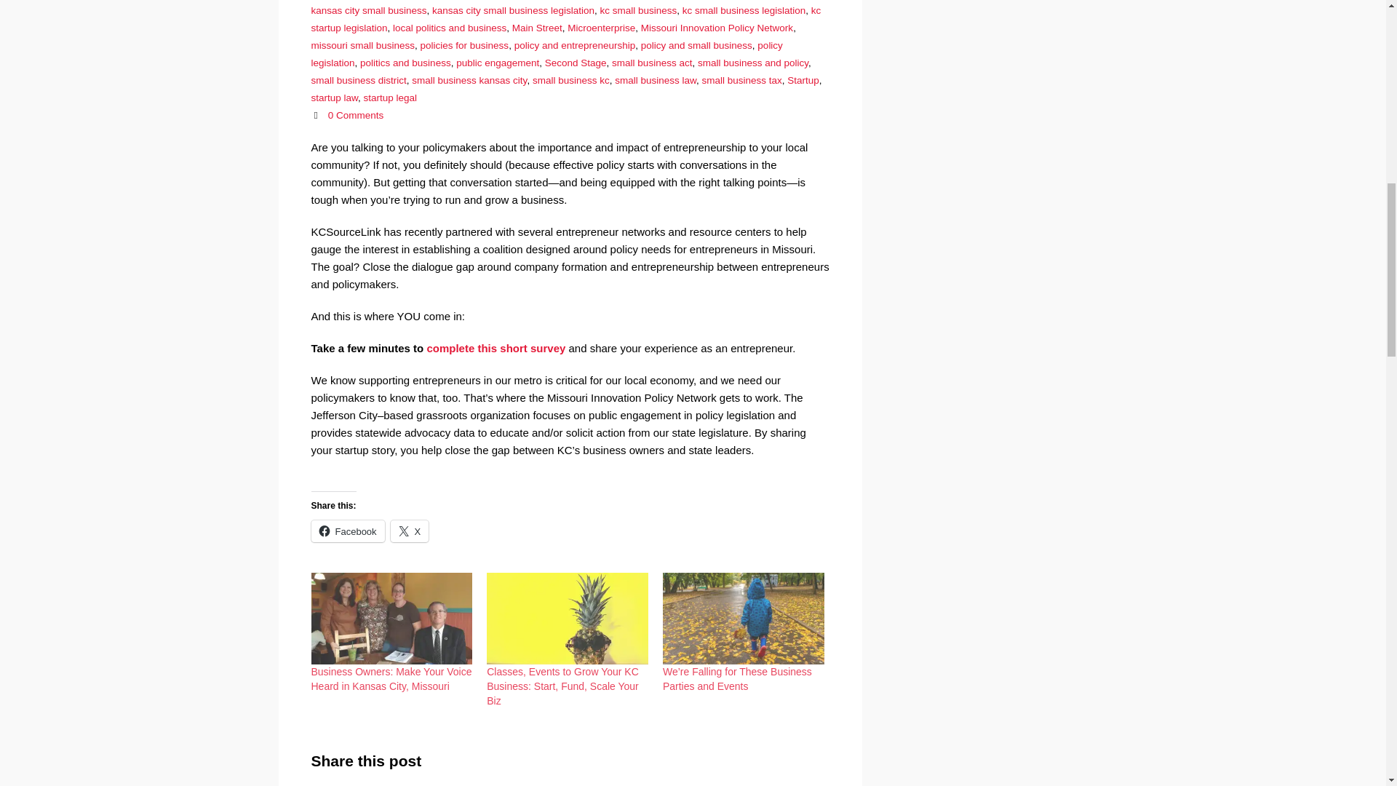 This screenshot has height=786, width=1397. What do you see at coordinates (357, 115) in the screenshot?
I see `0 Comments` at bounding box center [357, 115].